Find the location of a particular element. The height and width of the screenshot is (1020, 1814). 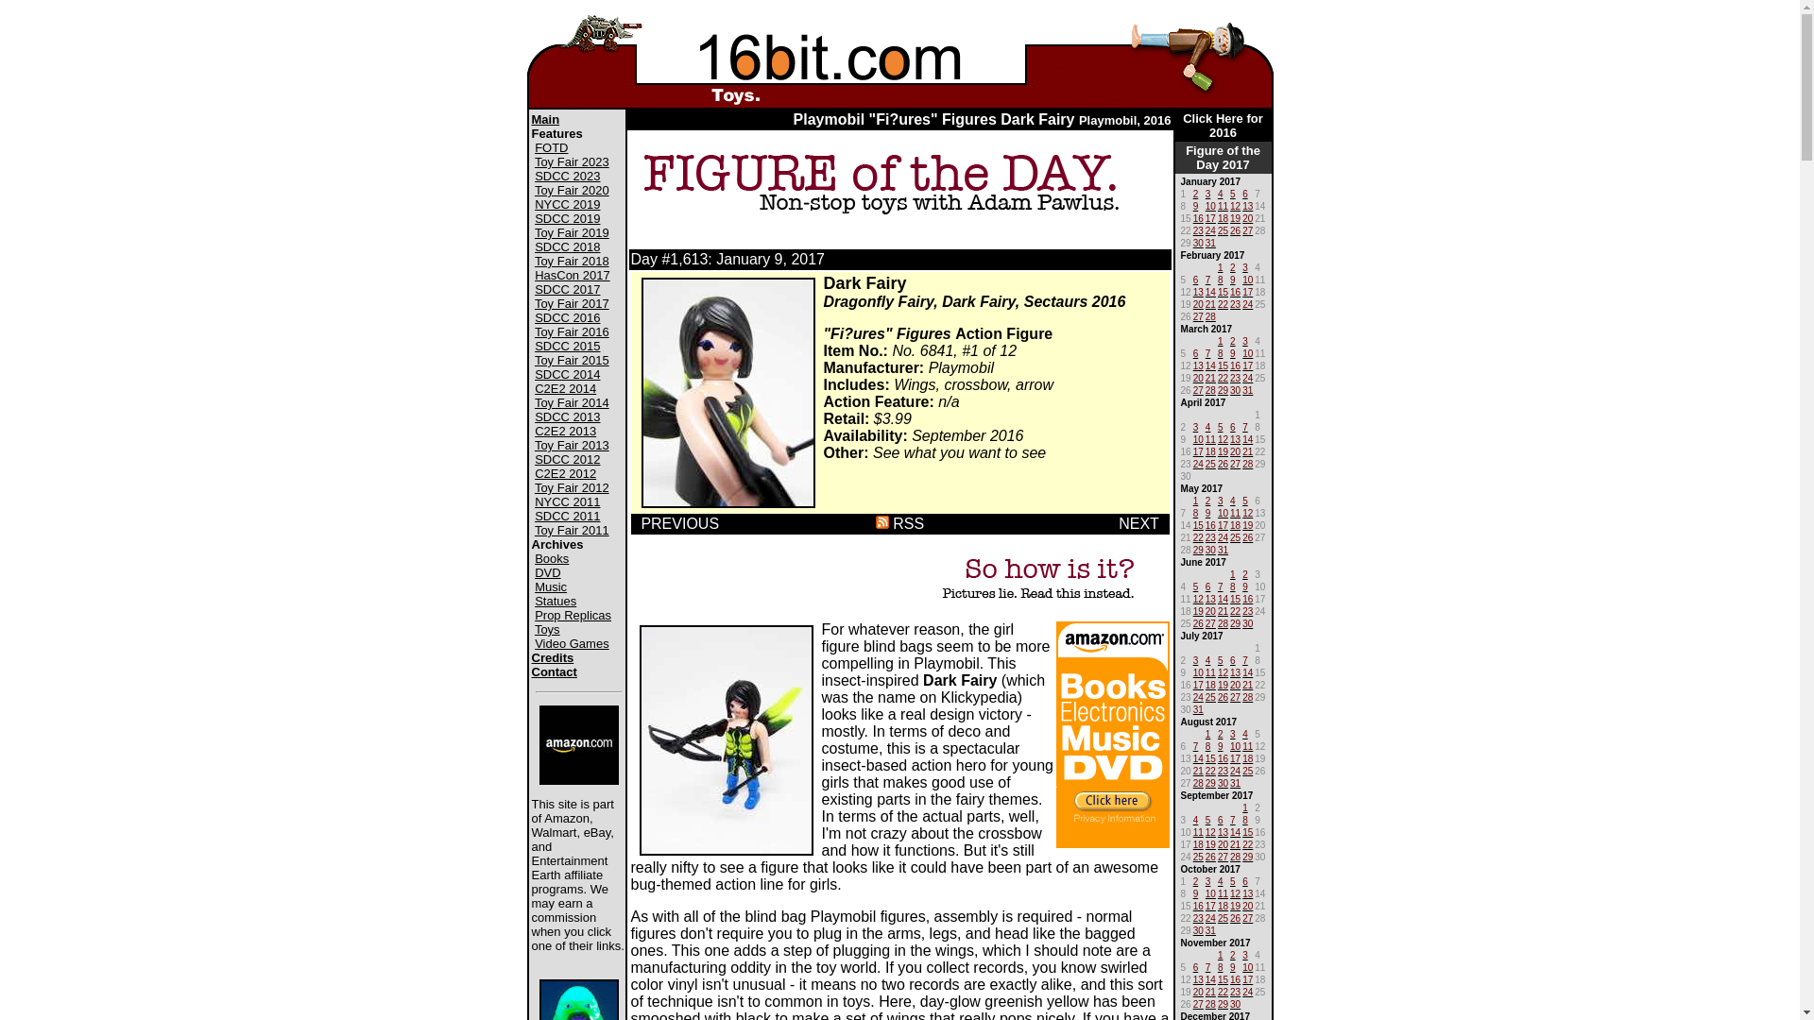

Click Here for 2016 is located at coordinates (1223, 126).